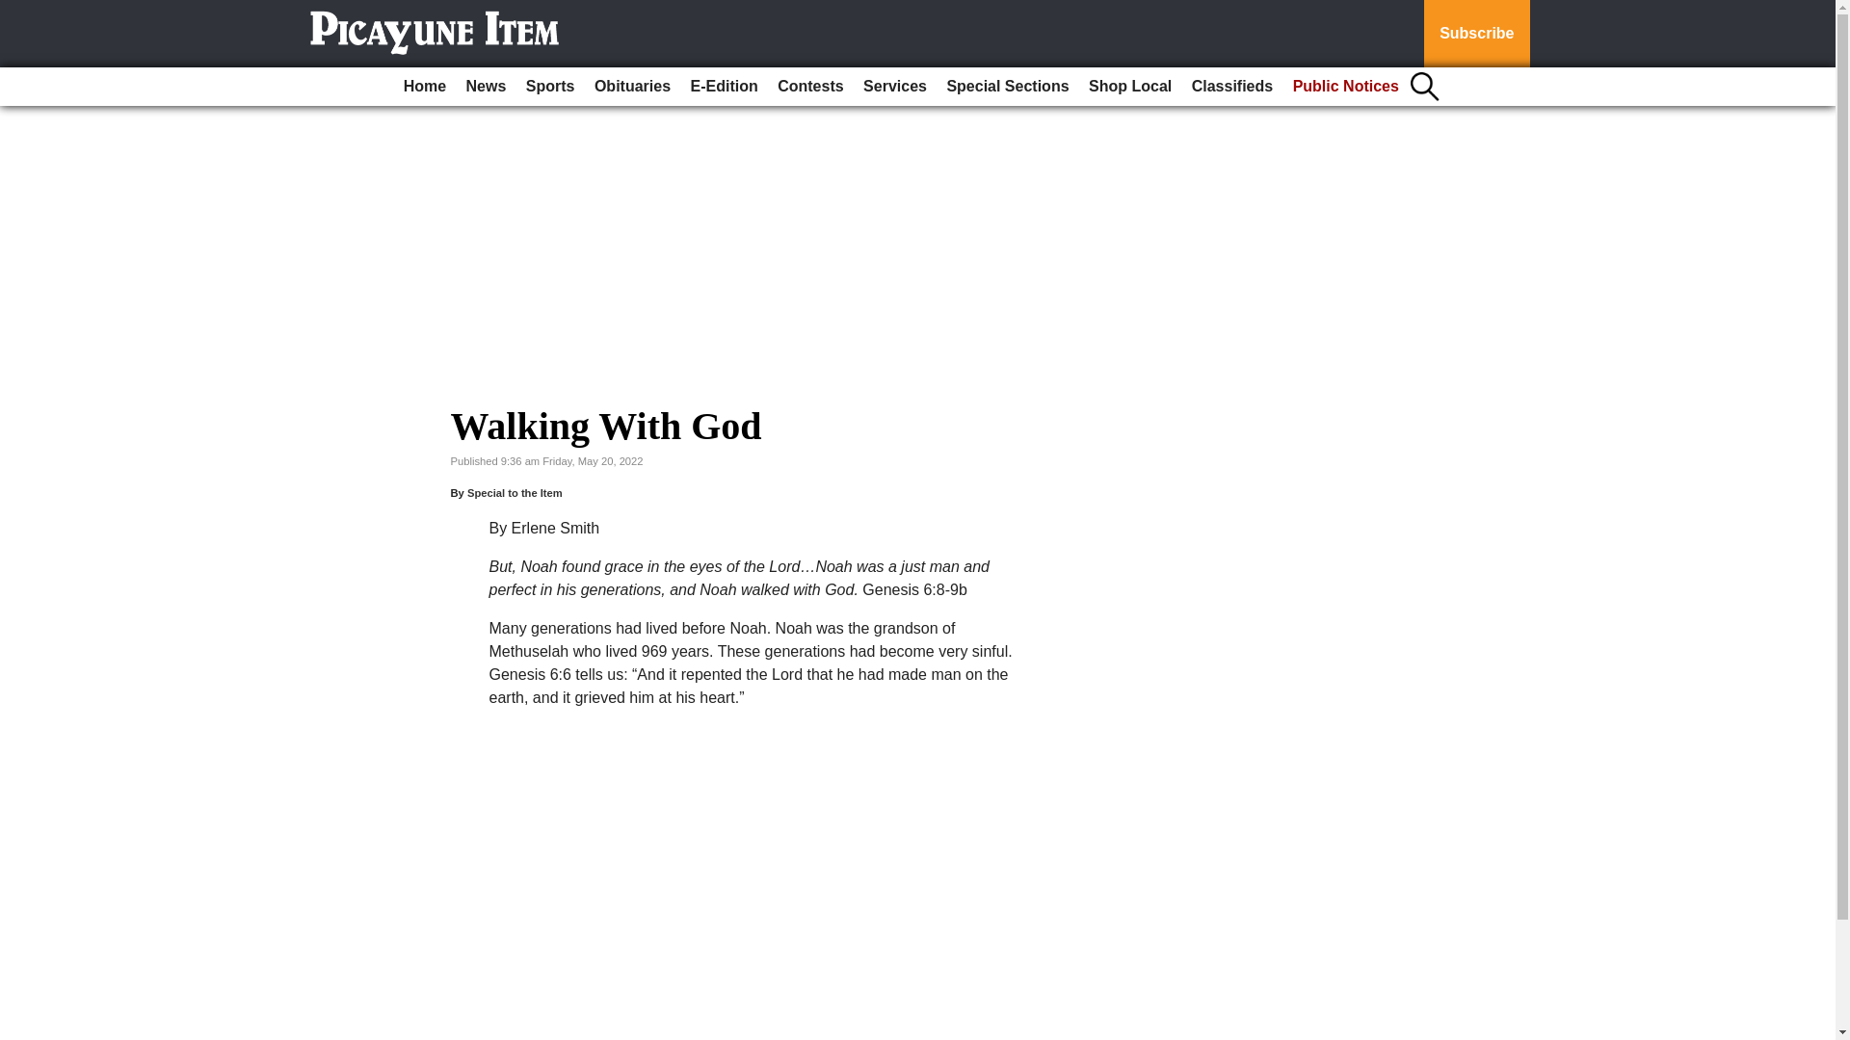 The image size is (1850, 1040). Describe the element at coordinates (17, 12) in the screenshot. I see `Go` at that location.